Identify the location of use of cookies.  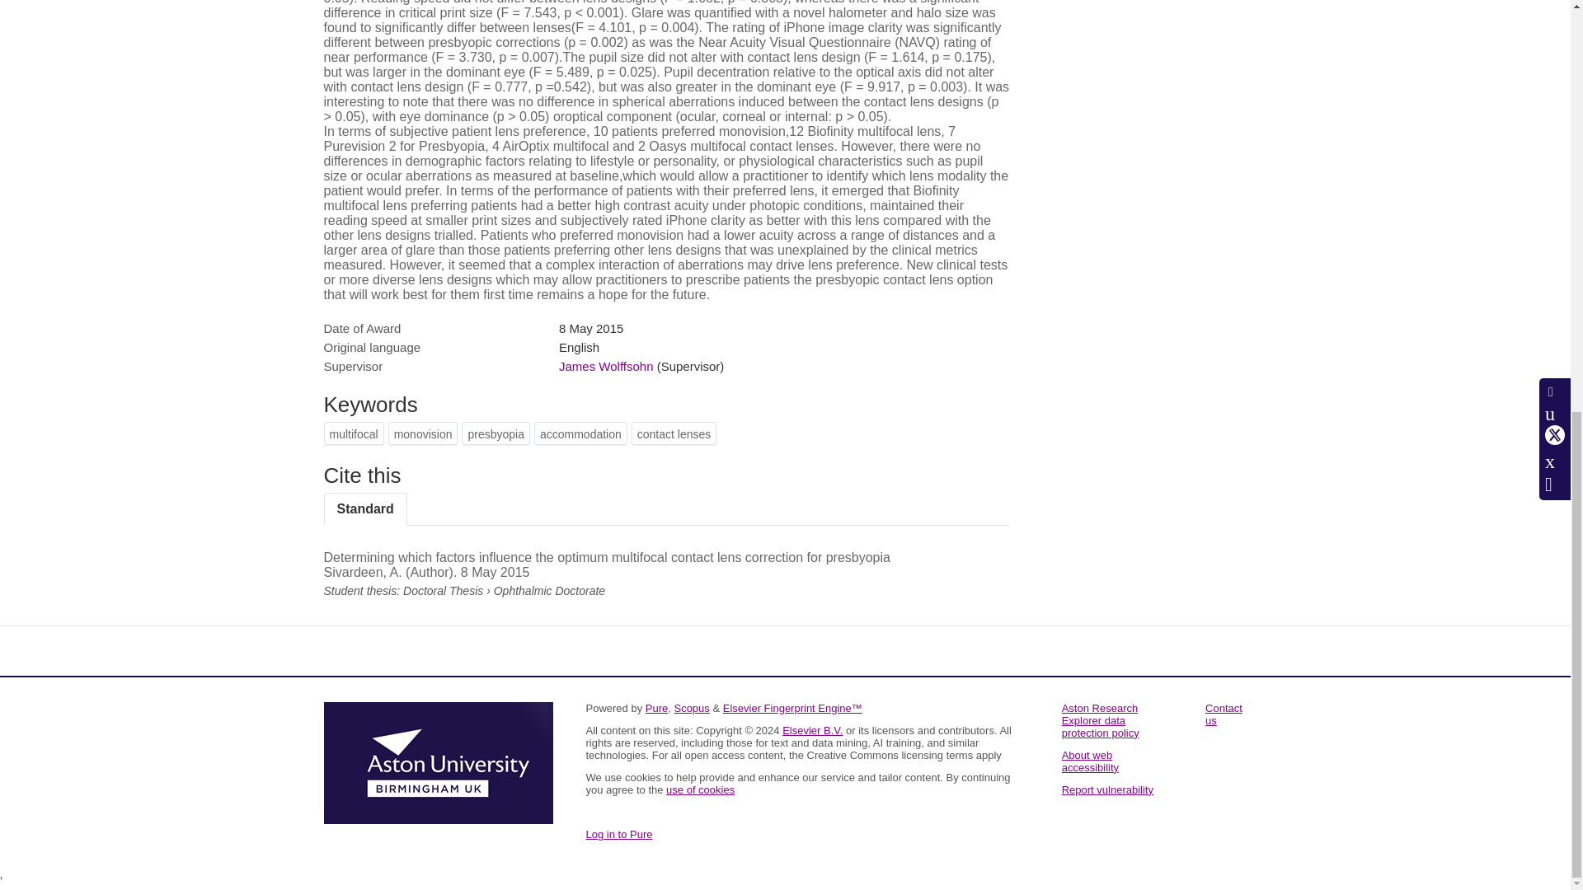
(700, 789).